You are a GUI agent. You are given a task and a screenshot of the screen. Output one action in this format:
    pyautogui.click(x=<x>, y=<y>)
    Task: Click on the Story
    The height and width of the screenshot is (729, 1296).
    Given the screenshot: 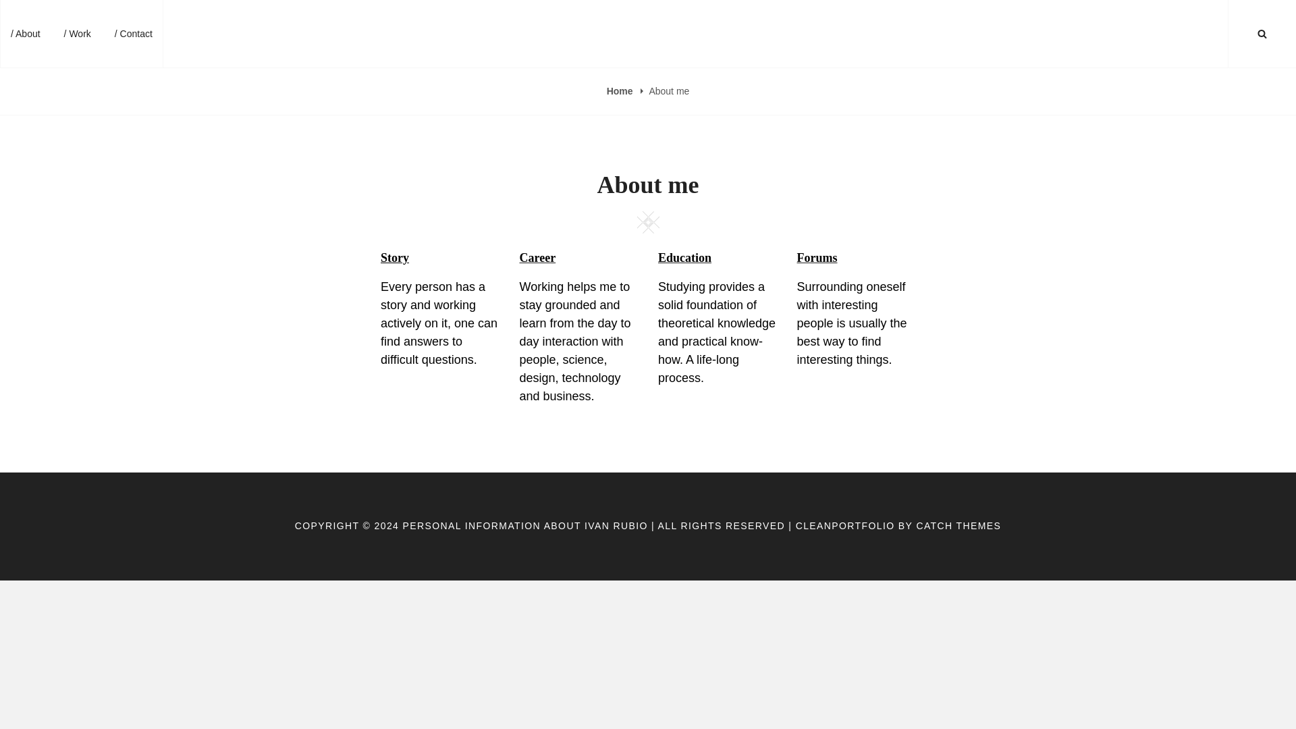 What is the action you would take?
    pyautogui.click(x=395, y=258)
    